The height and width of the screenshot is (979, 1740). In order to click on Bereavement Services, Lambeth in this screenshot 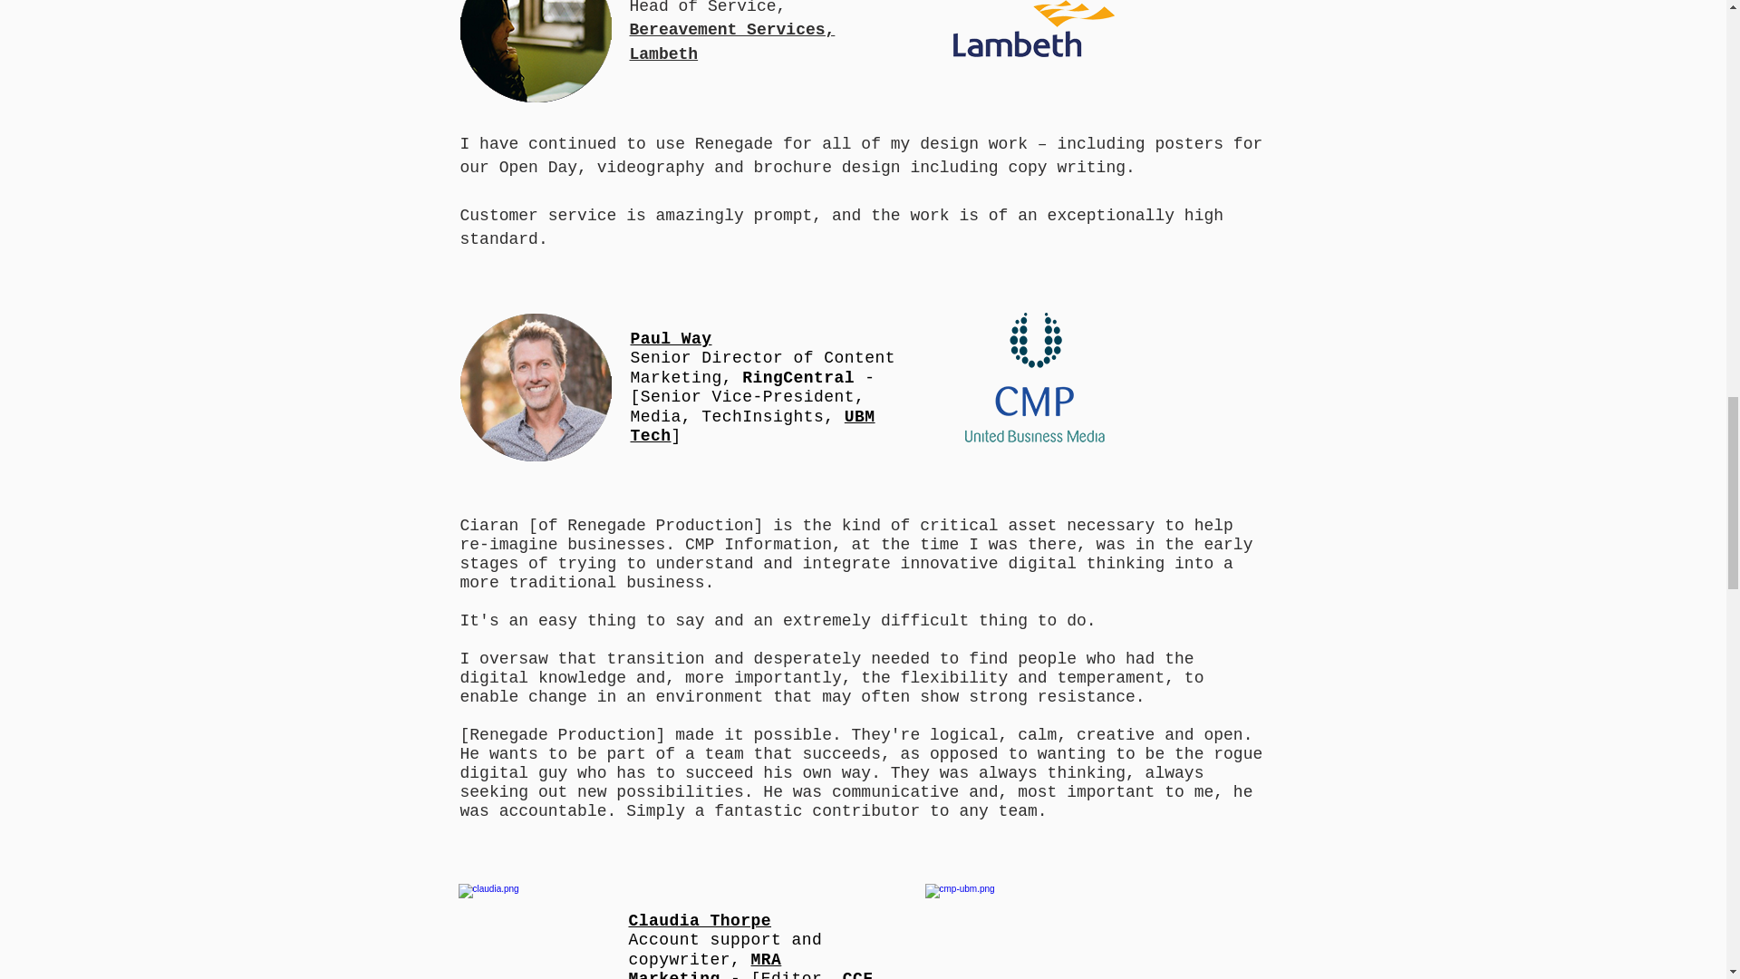, I will do `click(731, 42)`.